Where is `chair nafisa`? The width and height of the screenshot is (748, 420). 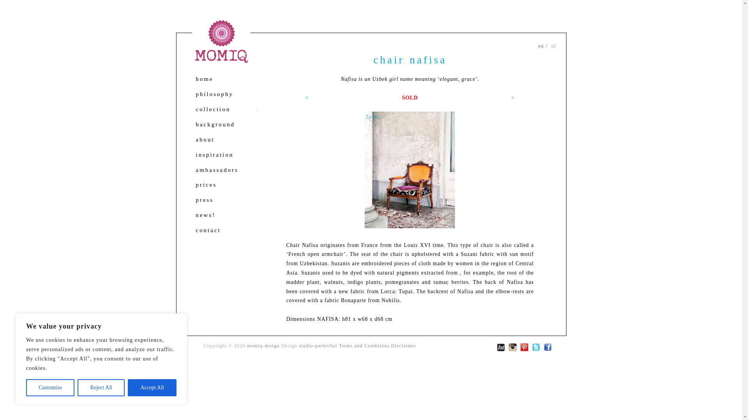
chair nafisa is located at coordinates (410, 60).